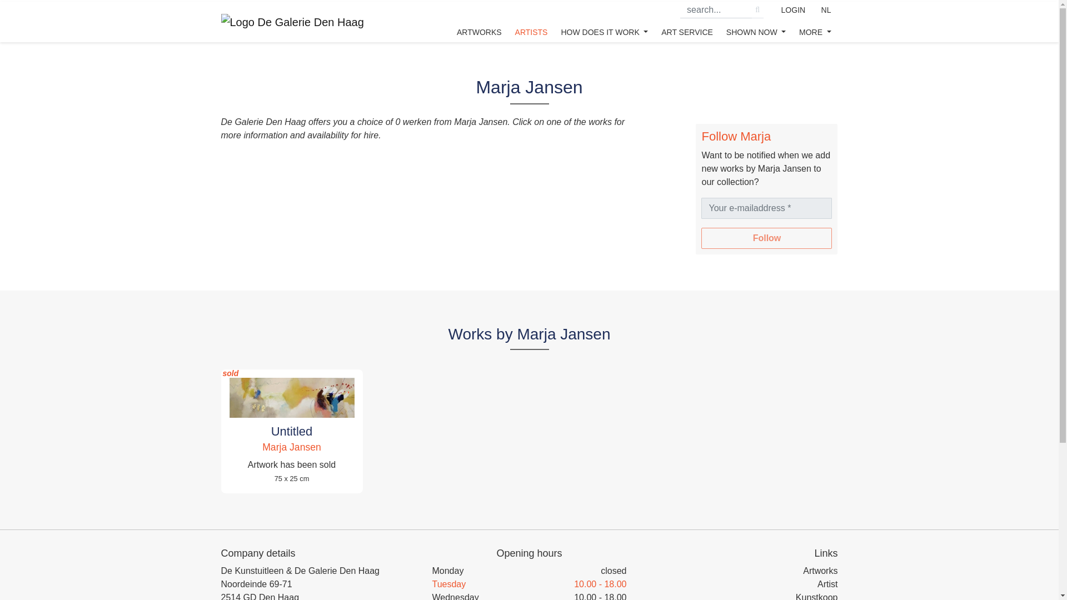  Describe the element at coordinates (826, 9) in the screenshot. I see `Dutch` at that location.